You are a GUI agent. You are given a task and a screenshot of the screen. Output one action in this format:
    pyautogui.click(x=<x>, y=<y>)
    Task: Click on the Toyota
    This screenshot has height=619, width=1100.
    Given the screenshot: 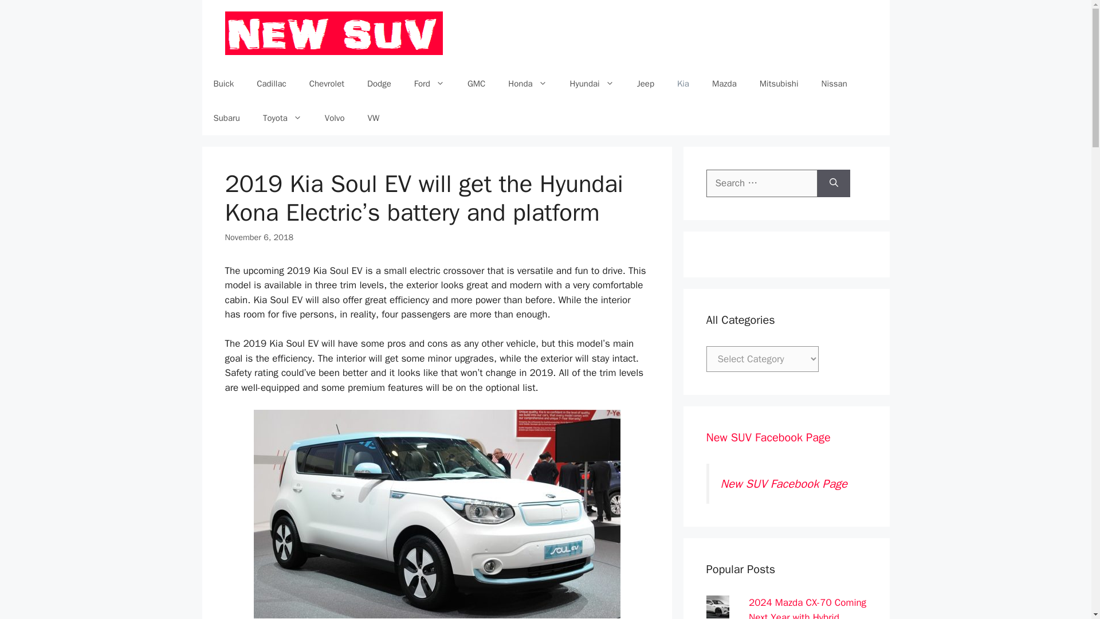 What is the action you would take?
    pyautogui.click(x=282, y=118)
    